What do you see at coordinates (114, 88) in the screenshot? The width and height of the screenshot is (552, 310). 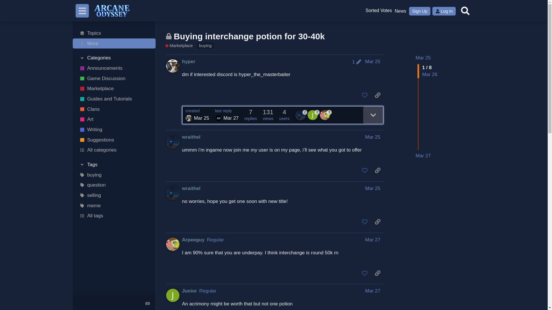 I see `Marketplace` at bounding box center [114, 88].